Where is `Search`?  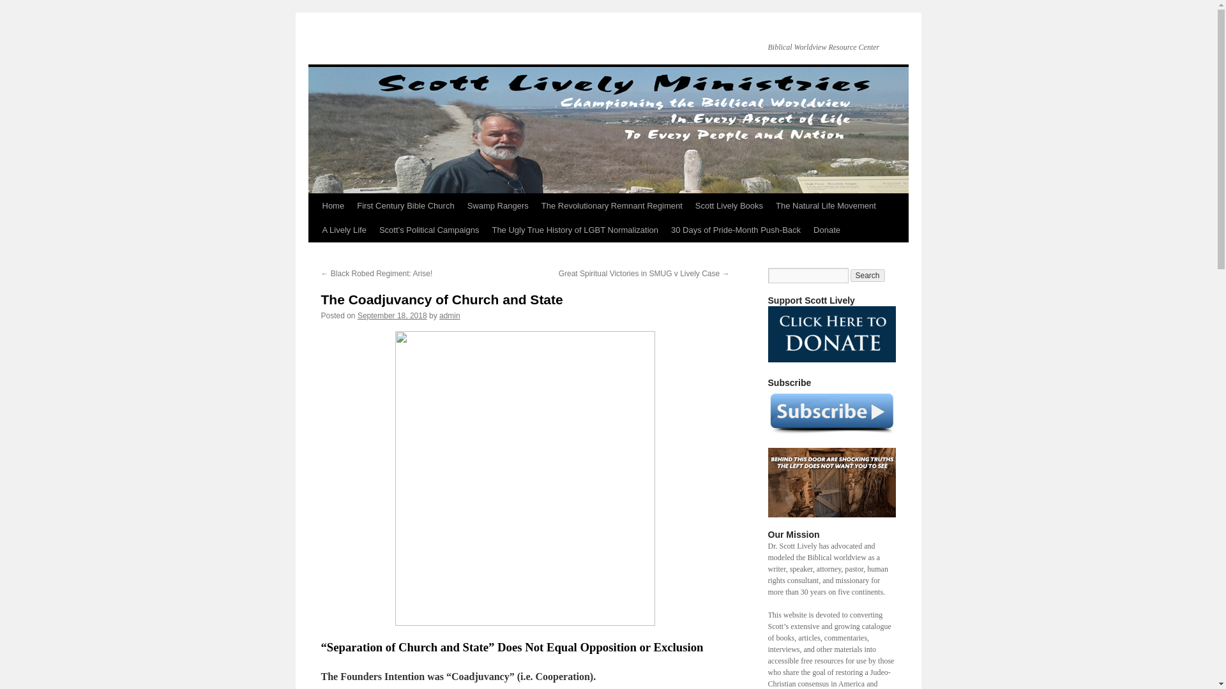
Search is located at coordinates (868, 276).